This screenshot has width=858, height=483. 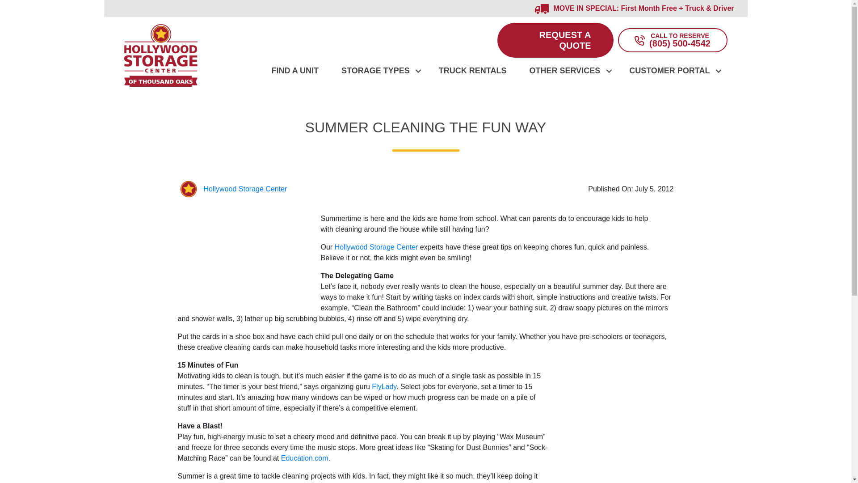 I want to click on CUSTOMER PORTAL, so click(x=672, y=77).